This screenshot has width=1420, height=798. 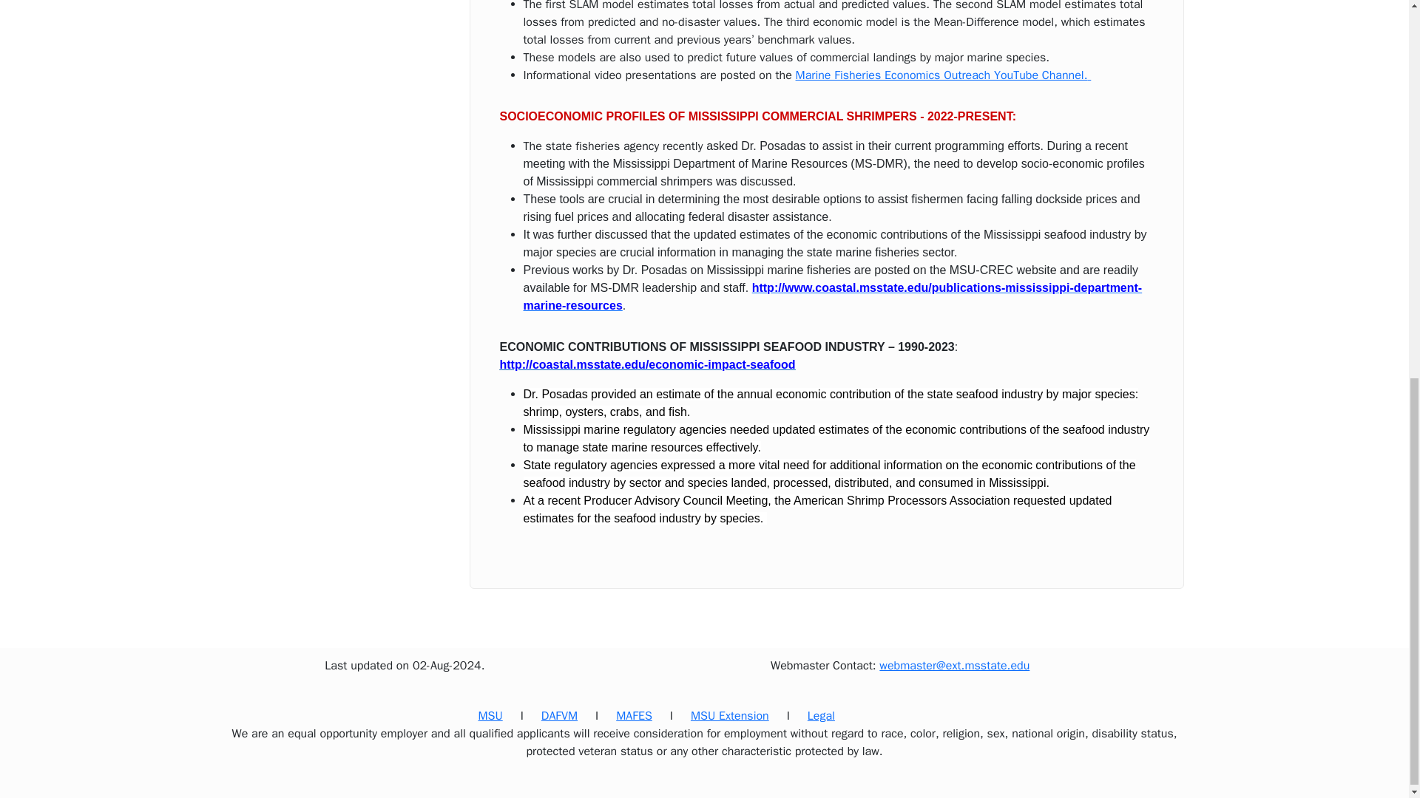 I want to click on Marine Fisheries Economics Outreach YouTube Channel. , so click(x=944, y=75).